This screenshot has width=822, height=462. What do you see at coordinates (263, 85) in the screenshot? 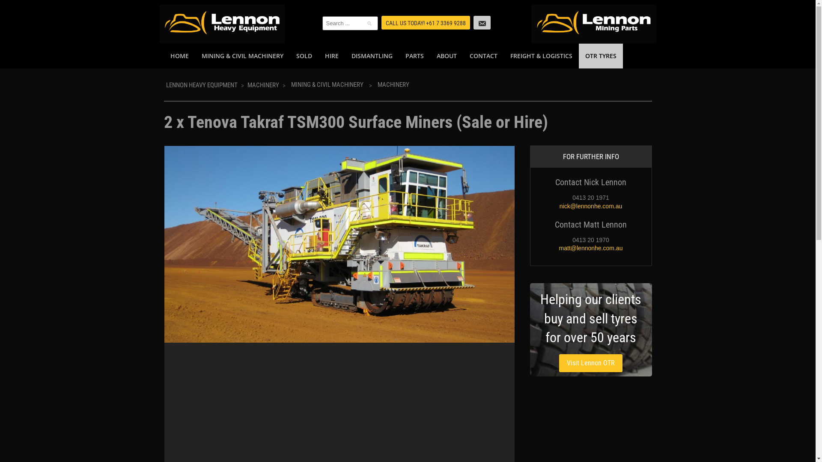
I see `MACHINERY` at bounding box center [263, 85].